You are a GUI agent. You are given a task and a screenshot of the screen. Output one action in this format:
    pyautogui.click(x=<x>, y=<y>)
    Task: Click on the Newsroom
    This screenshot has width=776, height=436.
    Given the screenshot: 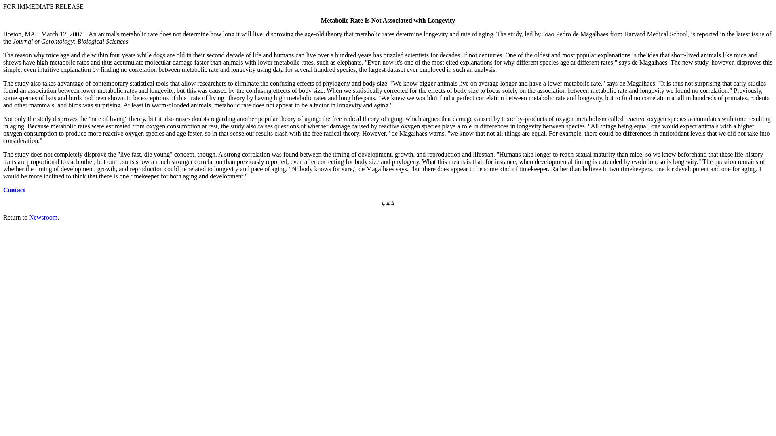 What is the action you would take?
    pyautogui.click(x=43, y=217)
    